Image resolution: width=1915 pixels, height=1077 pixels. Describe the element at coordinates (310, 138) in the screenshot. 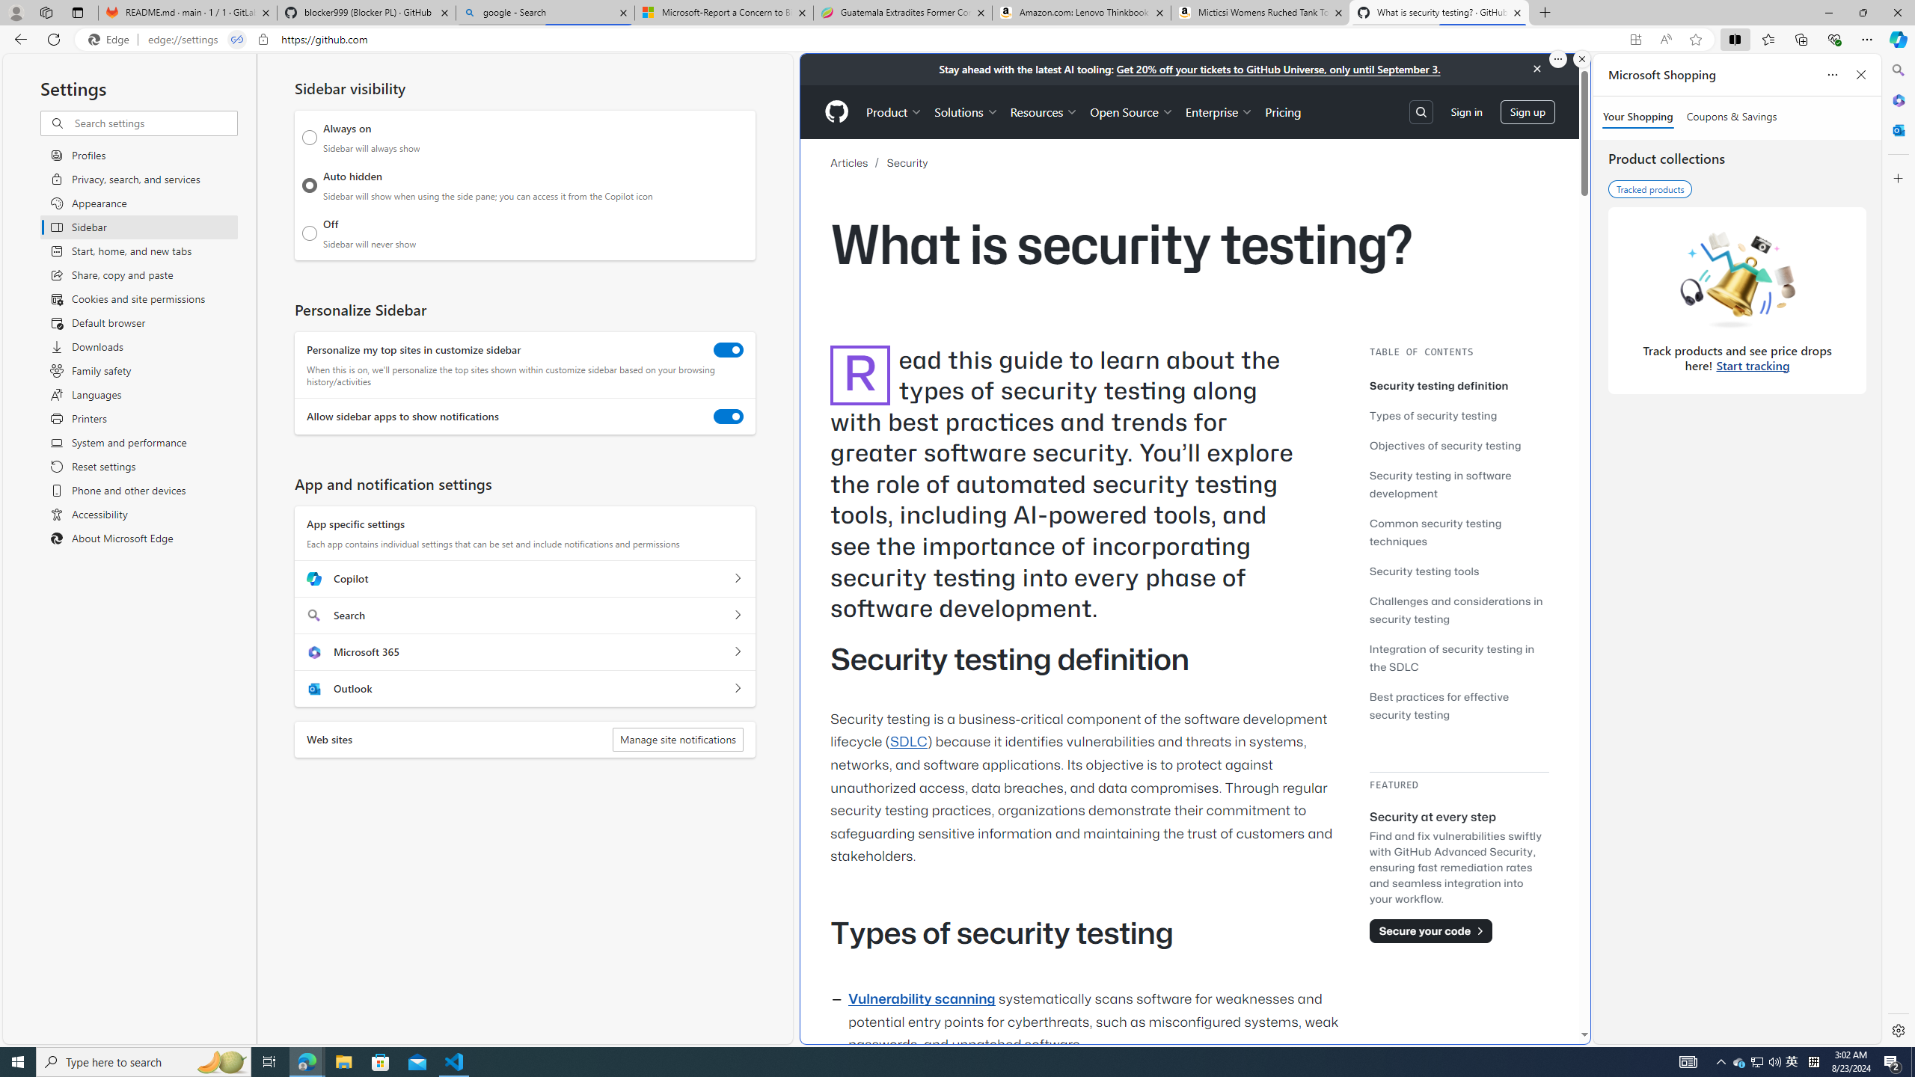

I see `Always on Sidebar will always show` at that location.